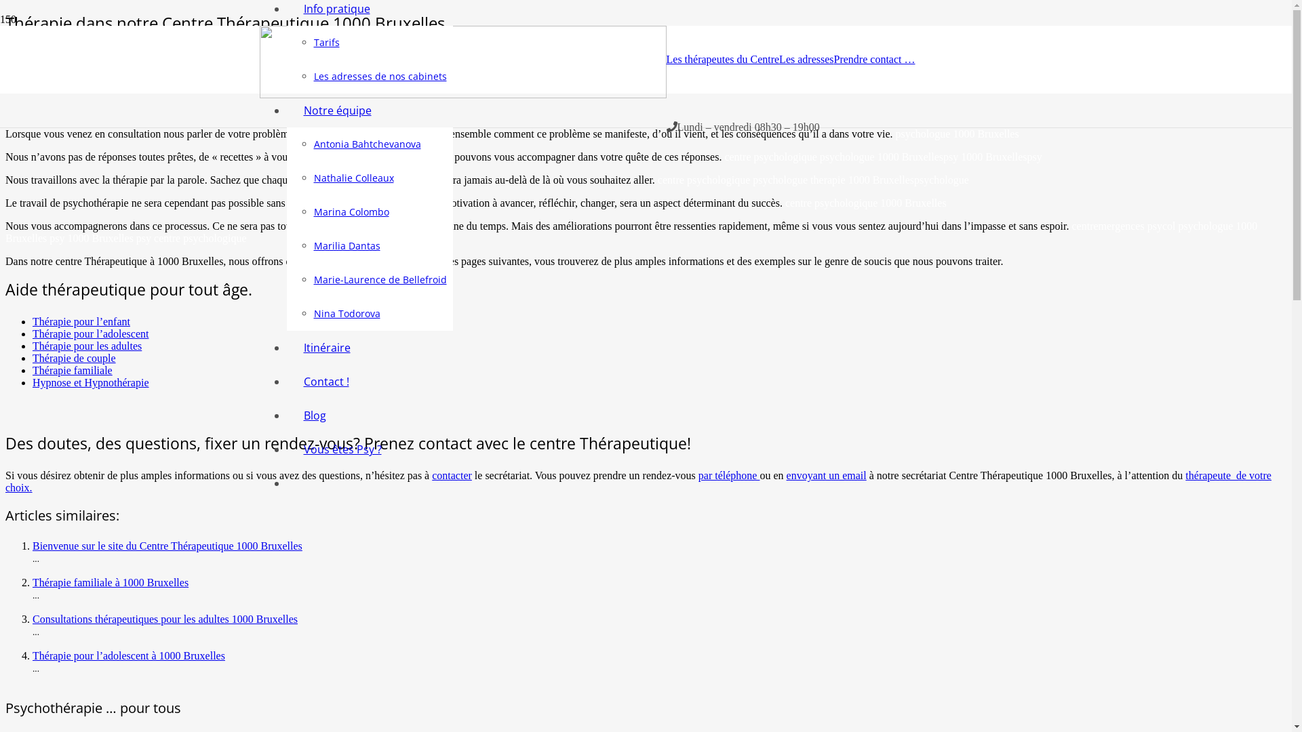 The image size is (1302, 732). Describe the element at coordinates (806, 60) in the screenshot. I see `Les adresses` at that location.